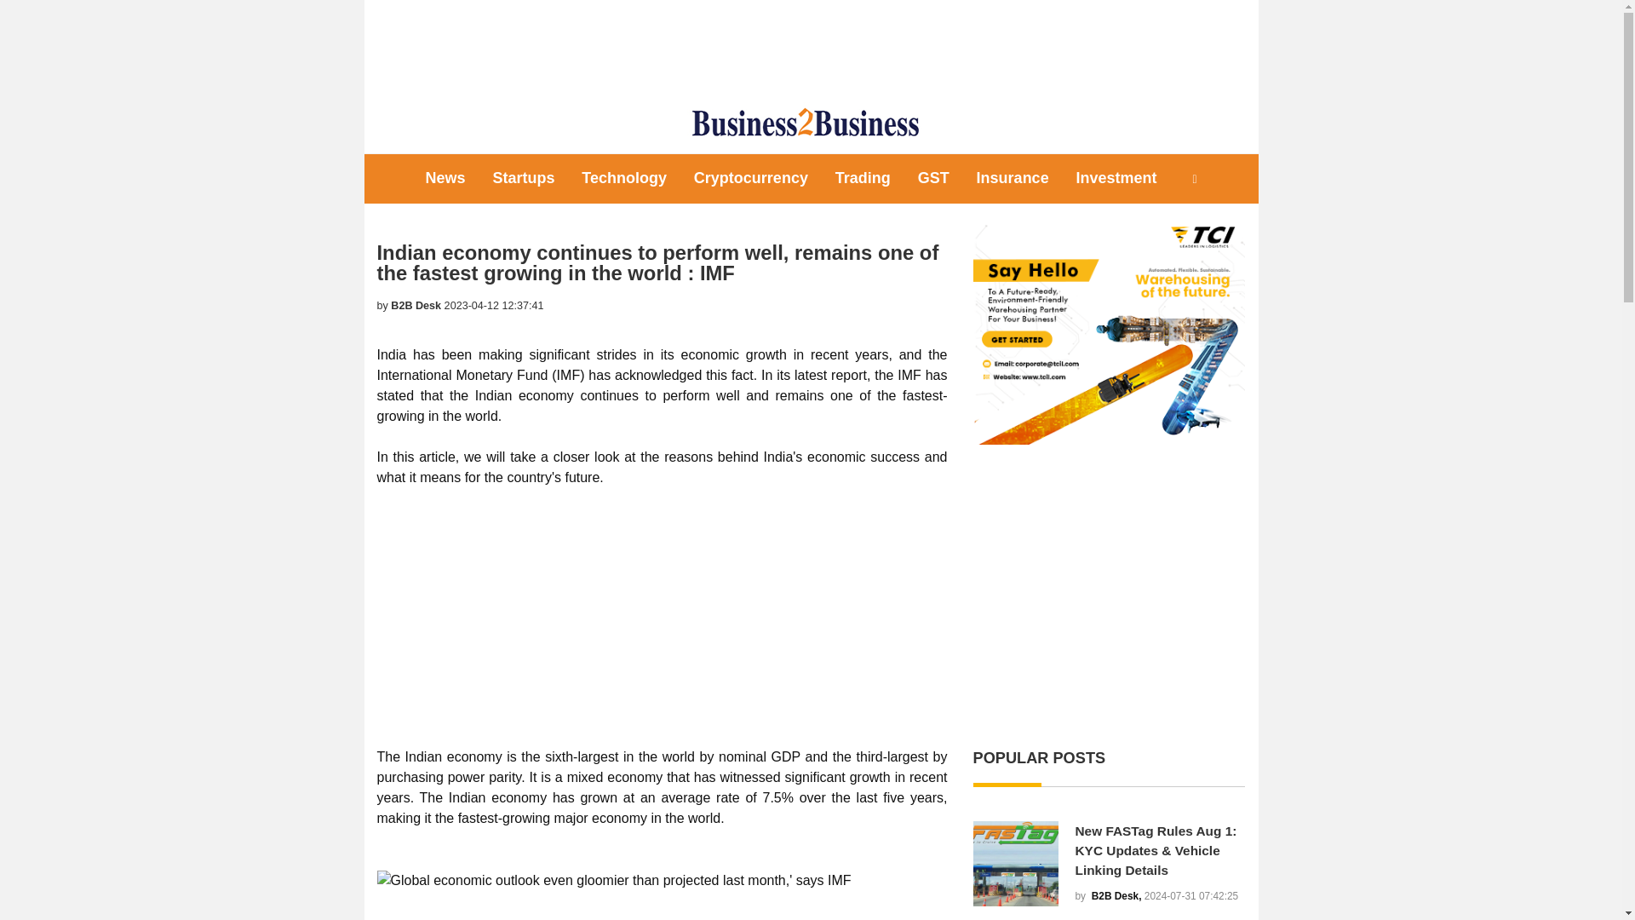 The image size is (1635, 920). What do you see at coordinates (1116, 177) in the screenshot?
I see `Investment` at bounding box center [1116, 177].